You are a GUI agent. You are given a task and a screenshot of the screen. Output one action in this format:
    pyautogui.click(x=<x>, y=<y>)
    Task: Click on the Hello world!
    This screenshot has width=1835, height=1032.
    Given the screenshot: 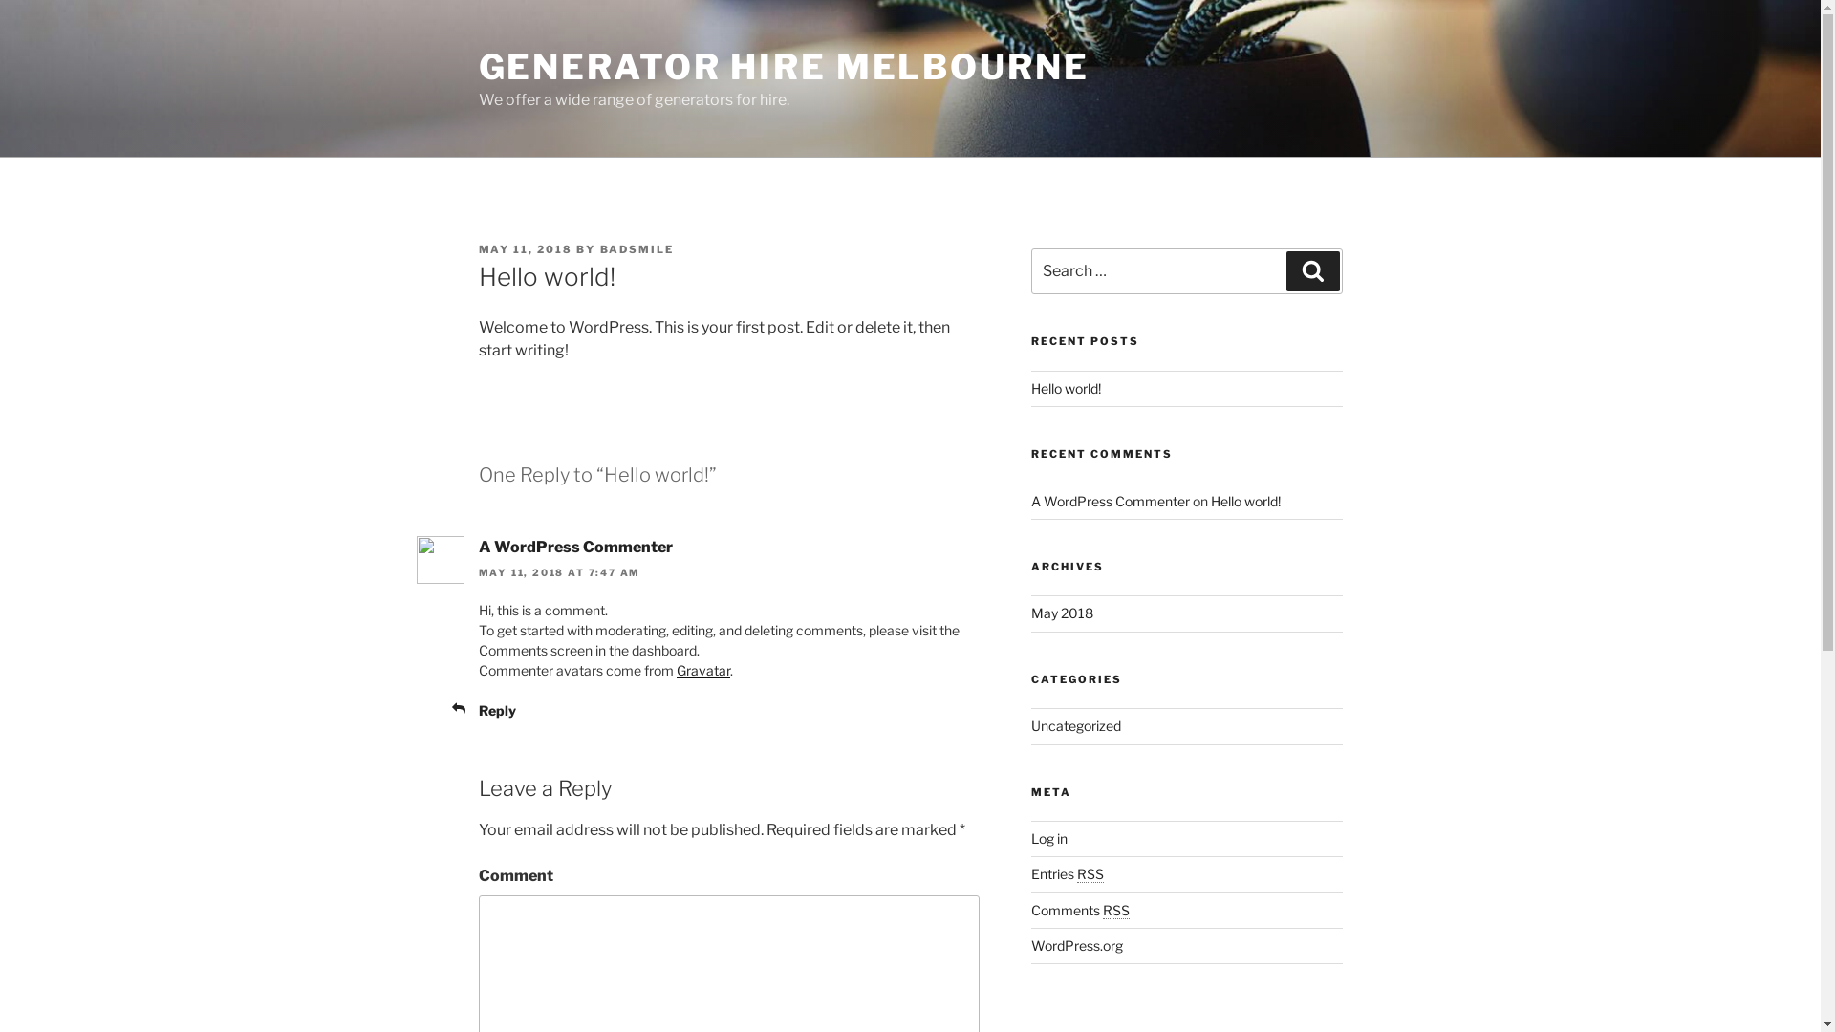 What is the action you would take?
    pyautogui.click(x=1067, y=388)
    